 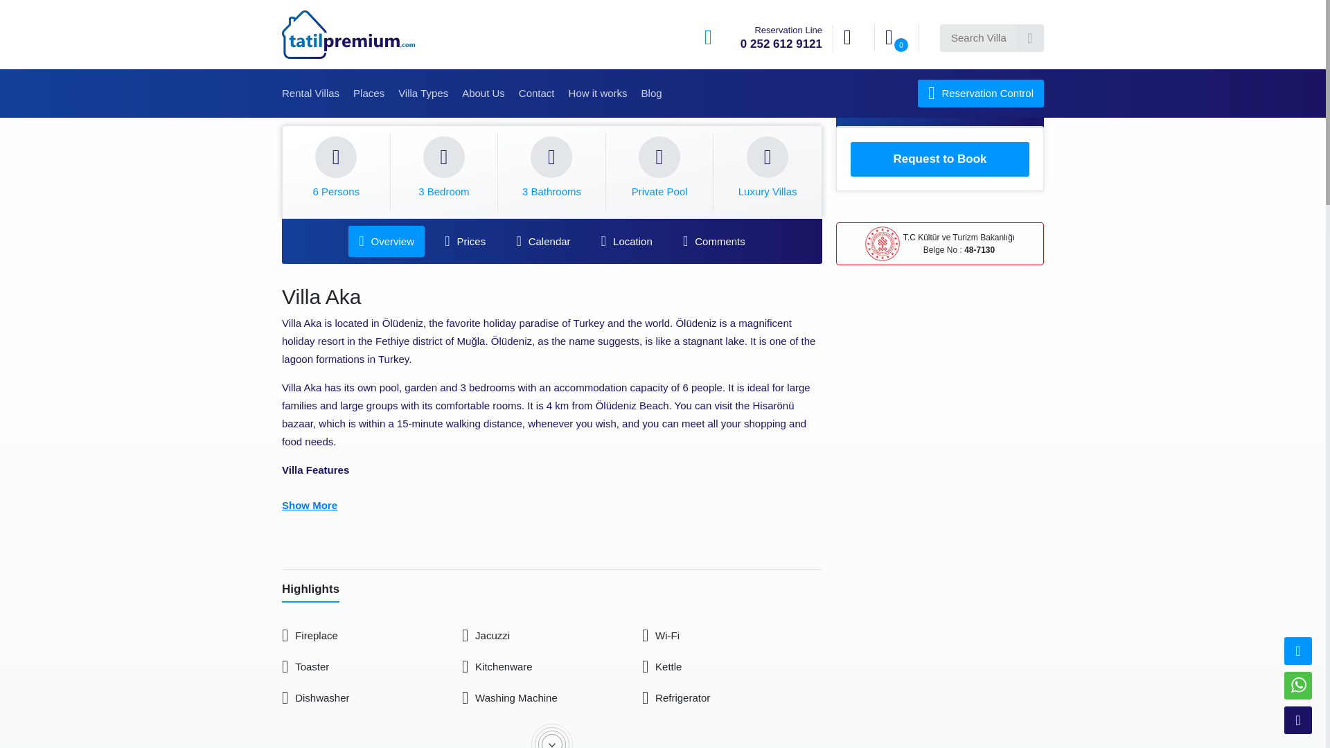 I want to click on Rental Villas, so click(x=310, y=93).